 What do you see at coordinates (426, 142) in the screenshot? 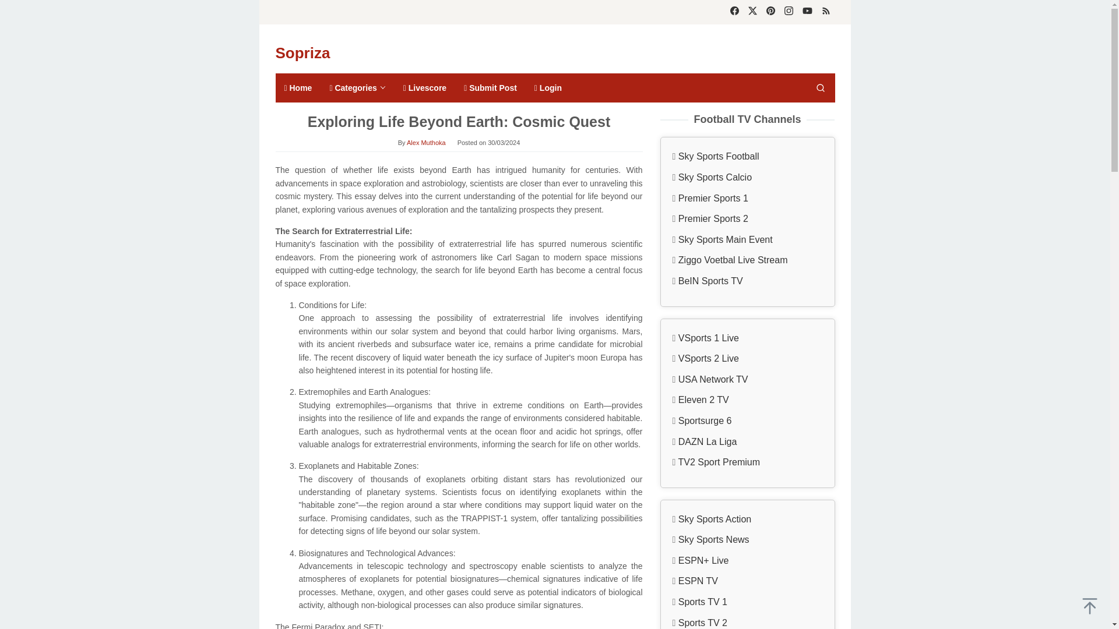
I see `Permalink to: Alex Muthoka` at bounding box center [426, 142].